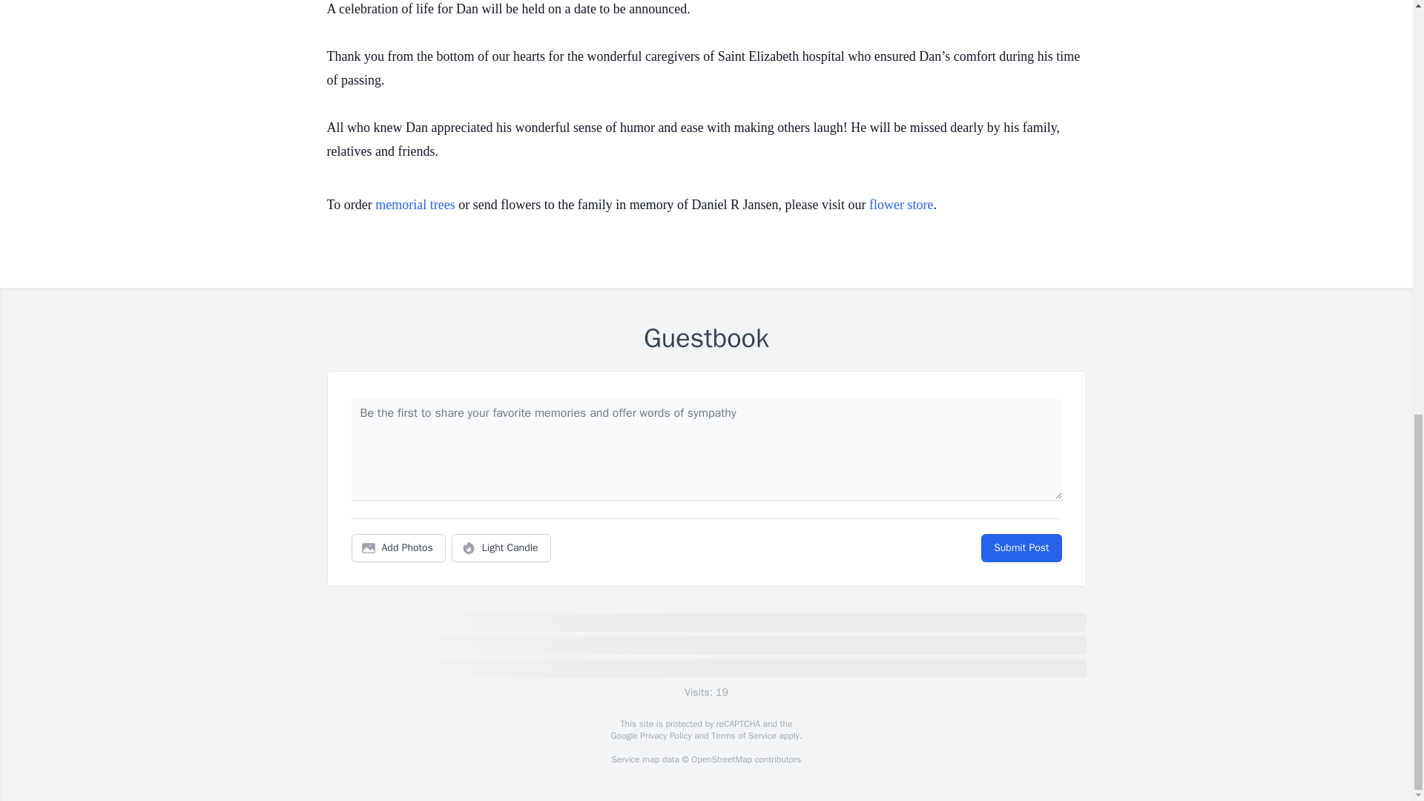  What do you see at coordinates (721, 759) in the screenshot?
I see `OpenStreetMap` at bounding box center [721, 759].